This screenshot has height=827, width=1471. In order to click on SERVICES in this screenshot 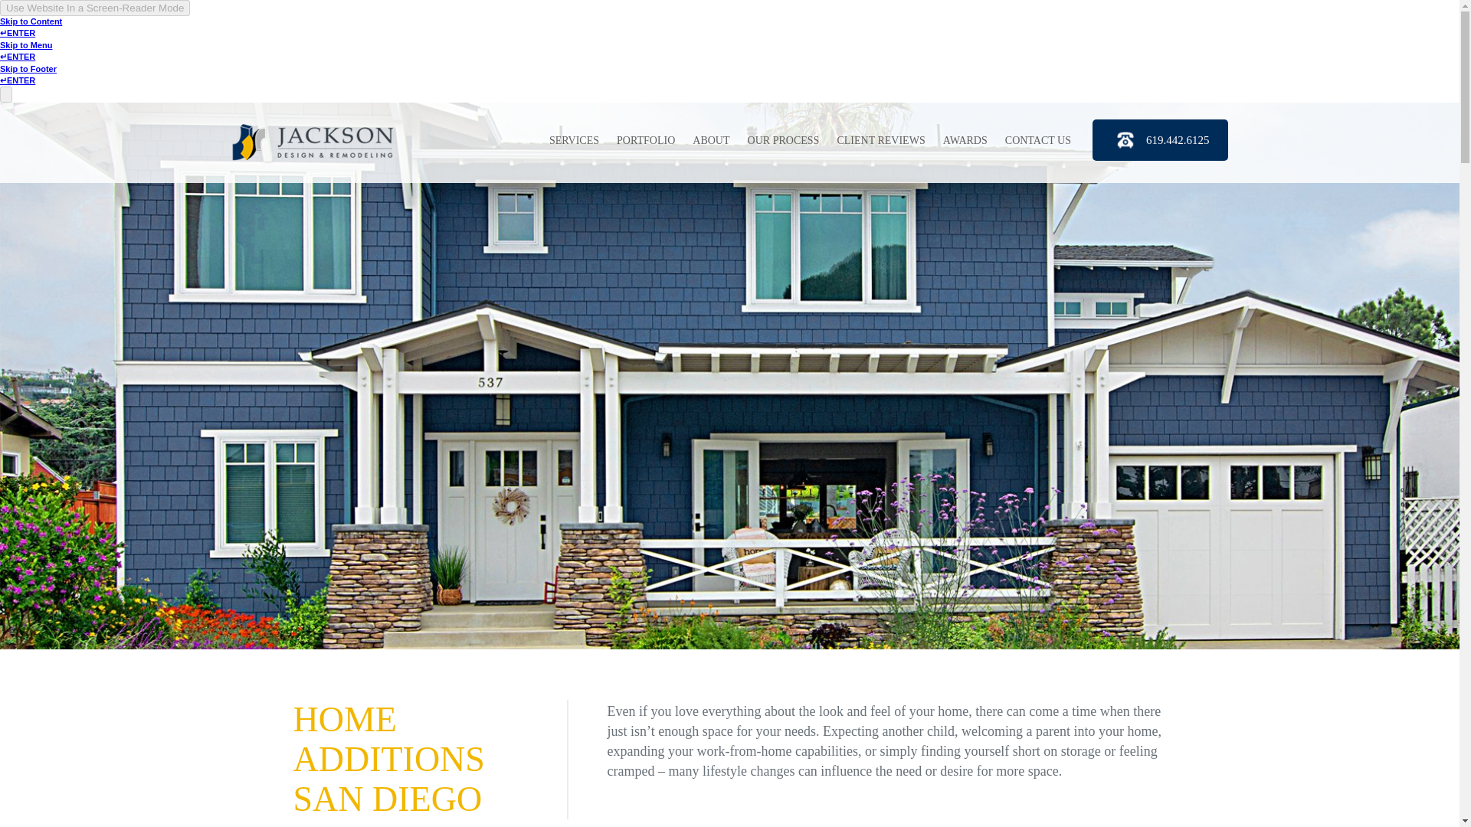, I will do `click(573, 141)`.